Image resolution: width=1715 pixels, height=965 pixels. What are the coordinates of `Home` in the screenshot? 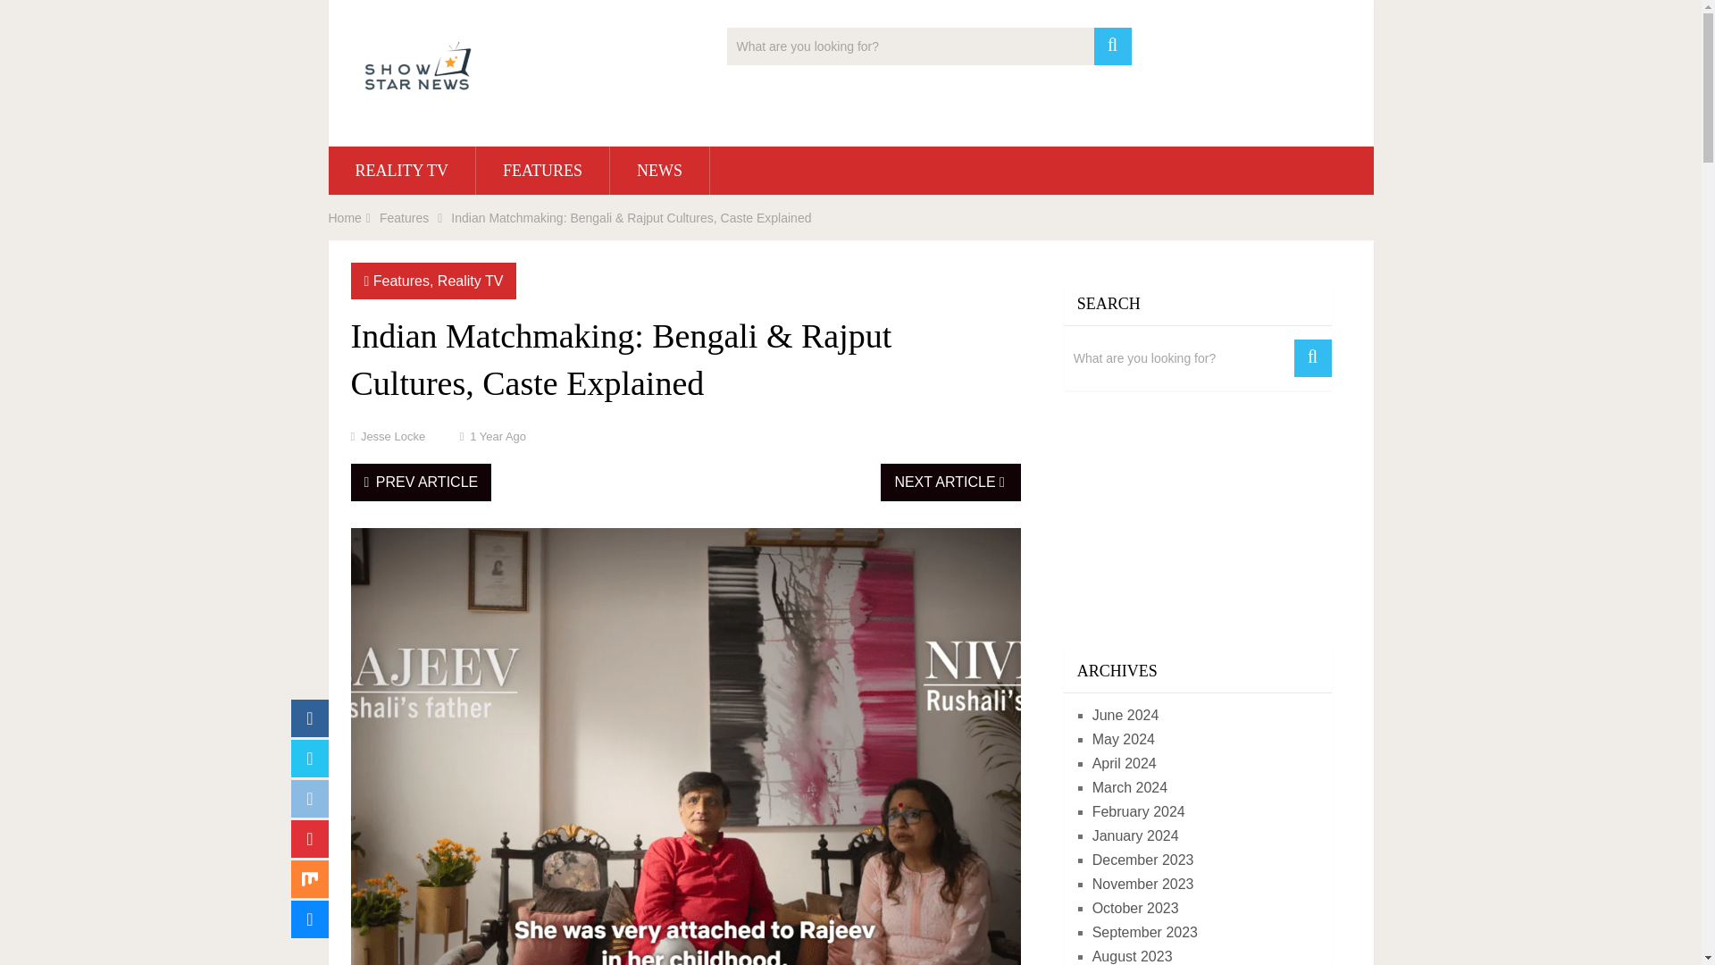 It's located at (345, 218).